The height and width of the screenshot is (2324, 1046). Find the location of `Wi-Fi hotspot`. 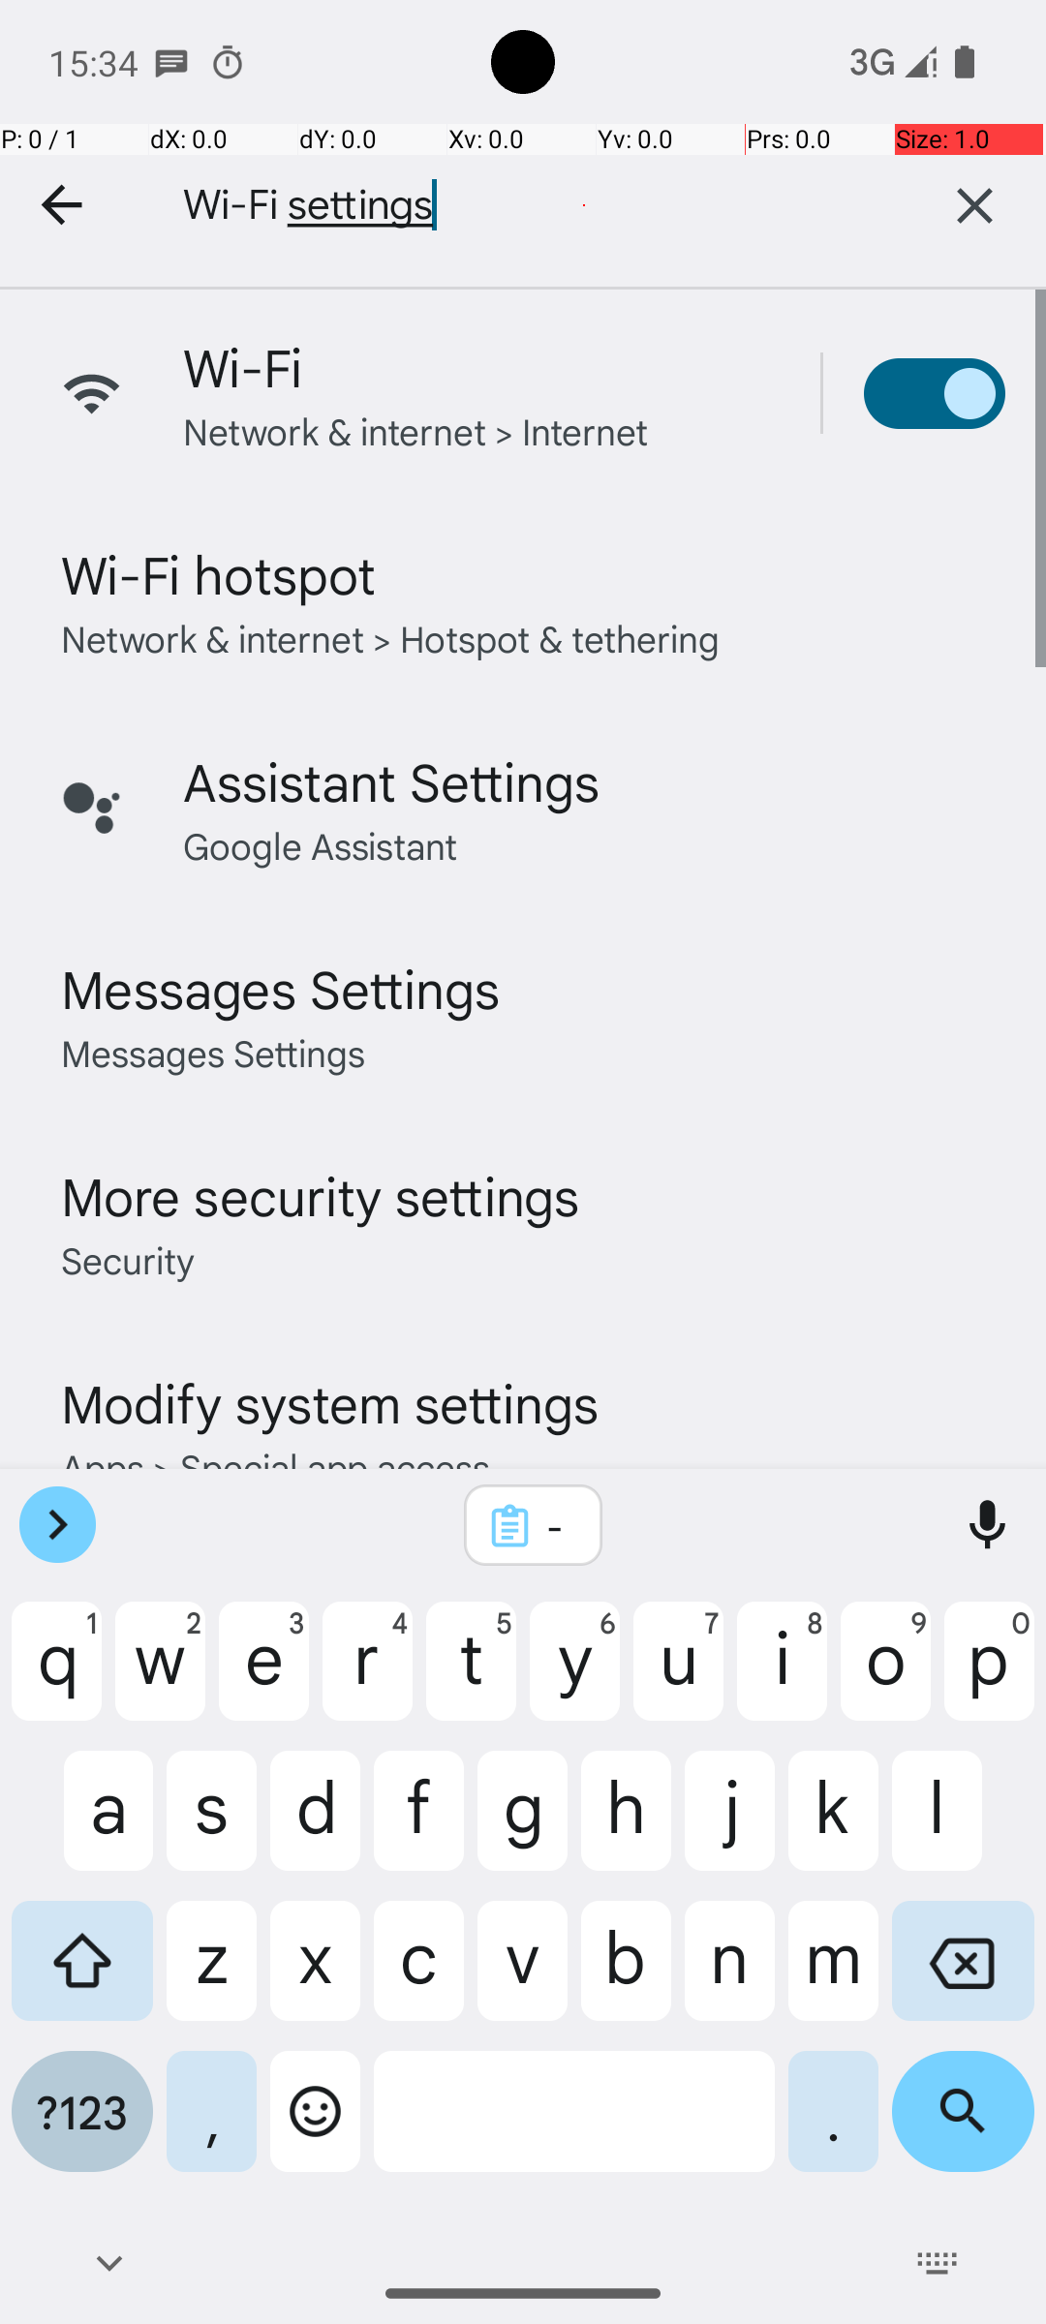

Wi-Fi hotspot is located at coordinates (219, 573).